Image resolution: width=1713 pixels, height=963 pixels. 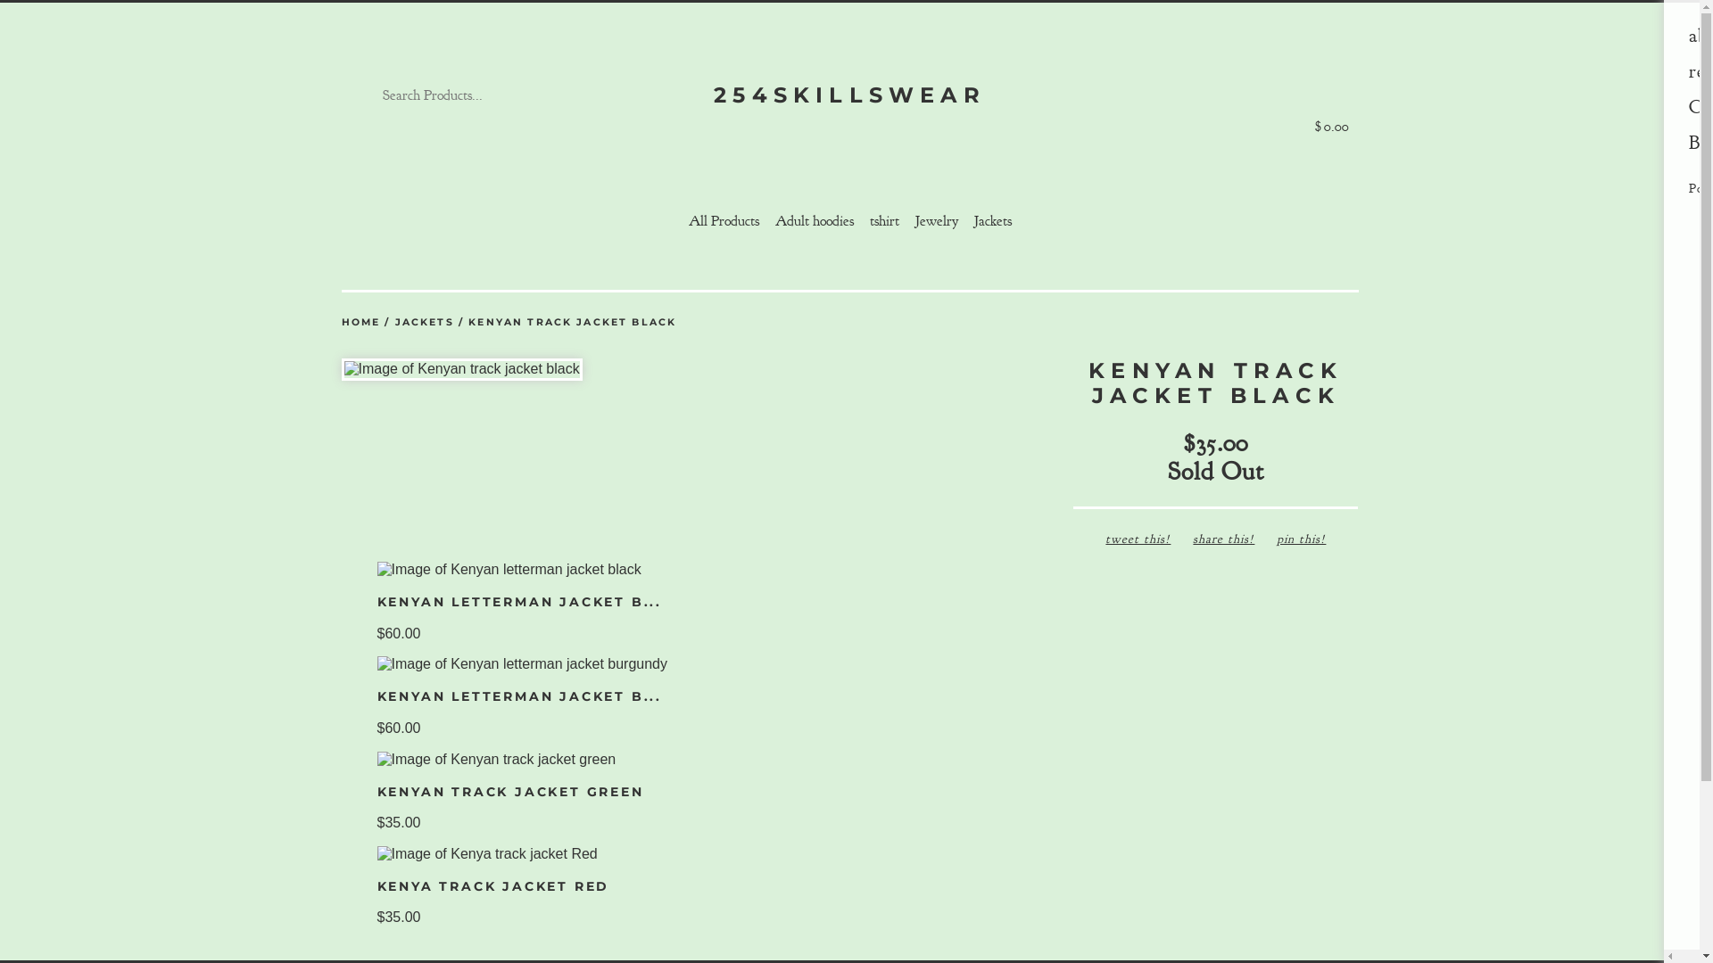 What do you see at coordinates (1138, 539) in the screenshot?
I see `tweet this!` at bounding box center [1138, 539].